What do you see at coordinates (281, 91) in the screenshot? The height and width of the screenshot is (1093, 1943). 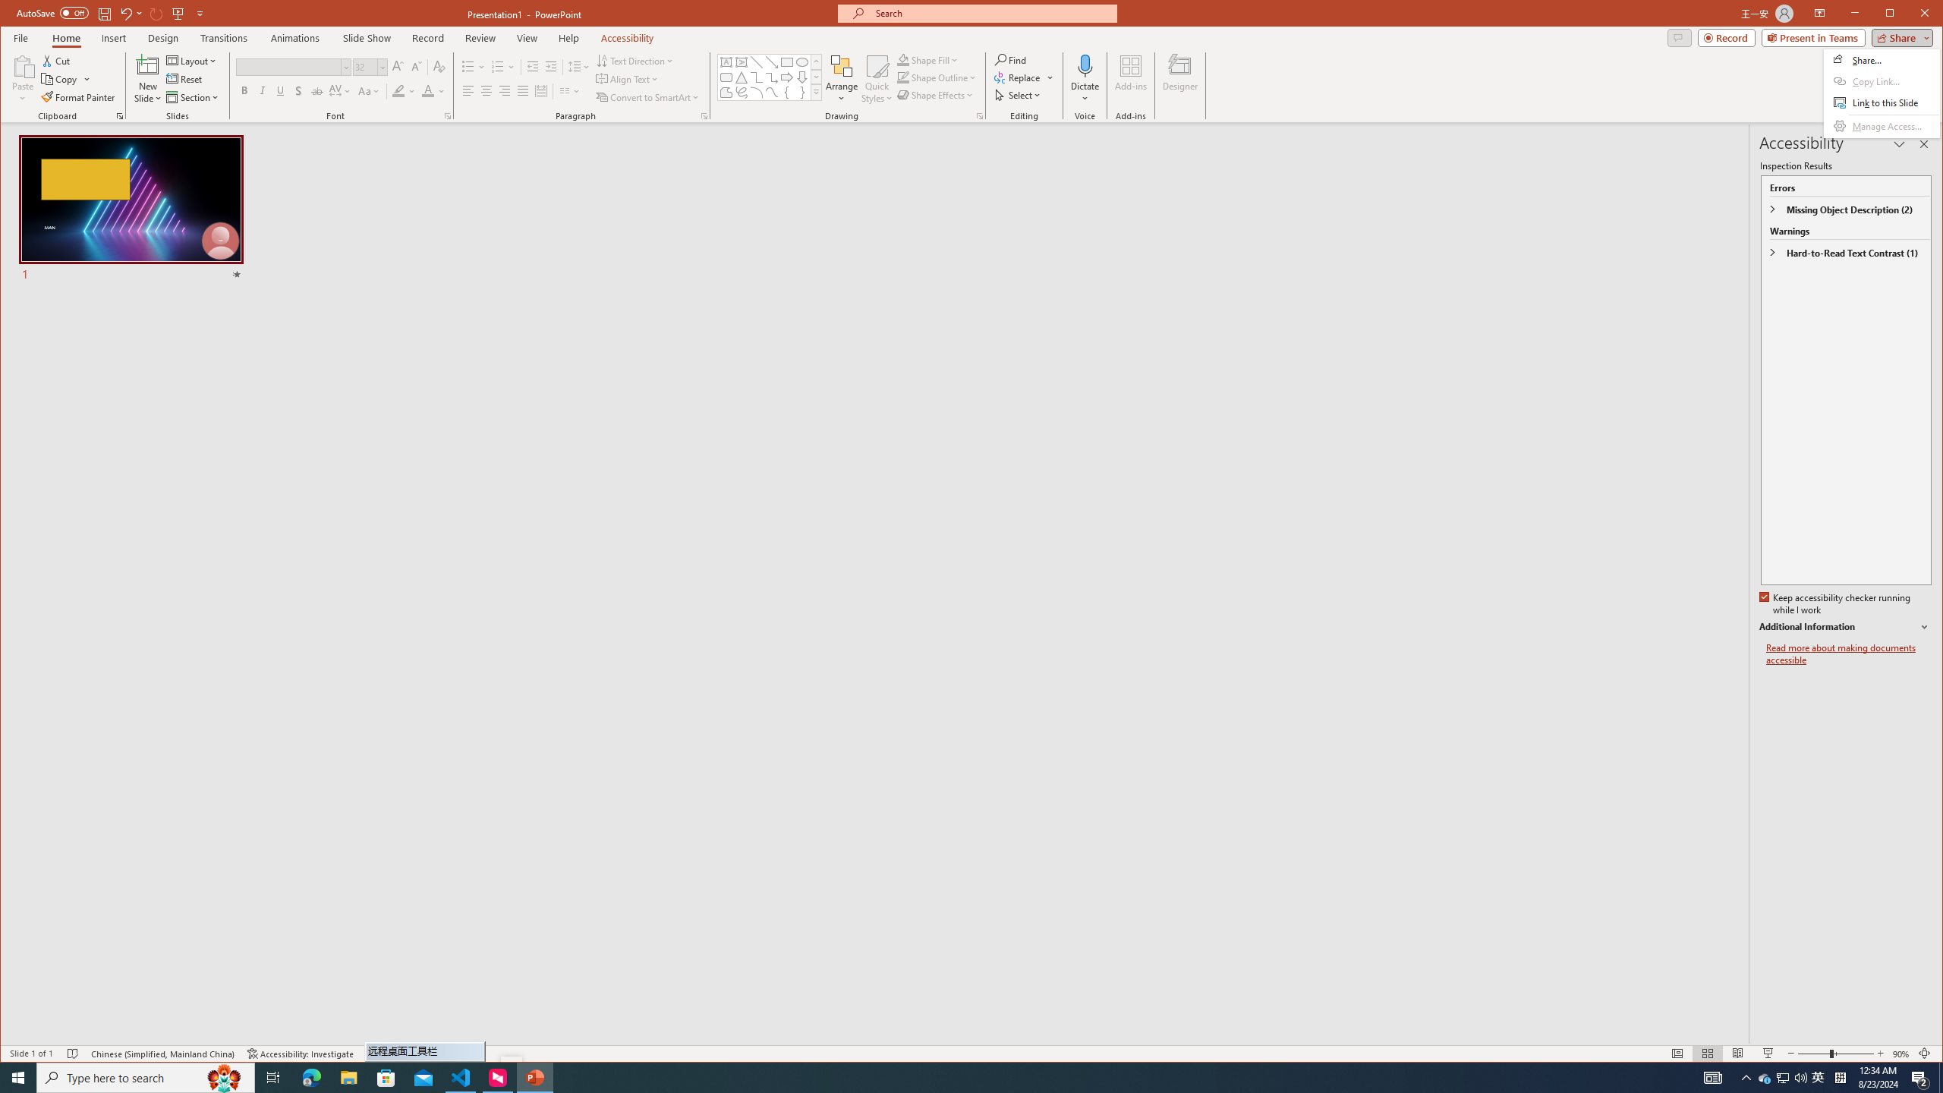 I see `Underline` at bounding box center [281, 91].